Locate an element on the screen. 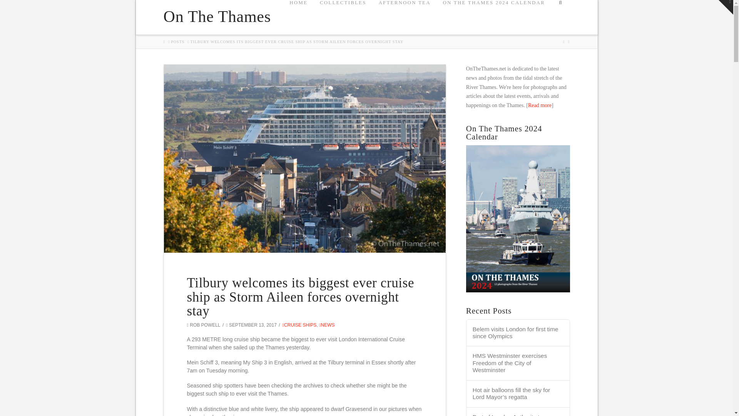  ON THE THAMES 2024 CALENDAR is located at coordinates (493, 17).